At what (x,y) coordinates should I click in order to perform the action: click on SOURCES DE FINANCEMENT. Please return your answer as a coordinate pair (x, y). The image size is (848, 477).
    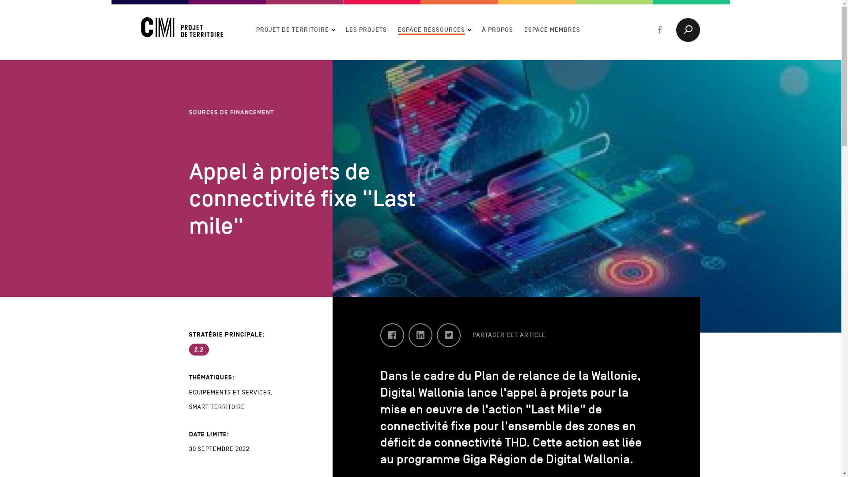
    Looking at the image, I should click on (231, 113).